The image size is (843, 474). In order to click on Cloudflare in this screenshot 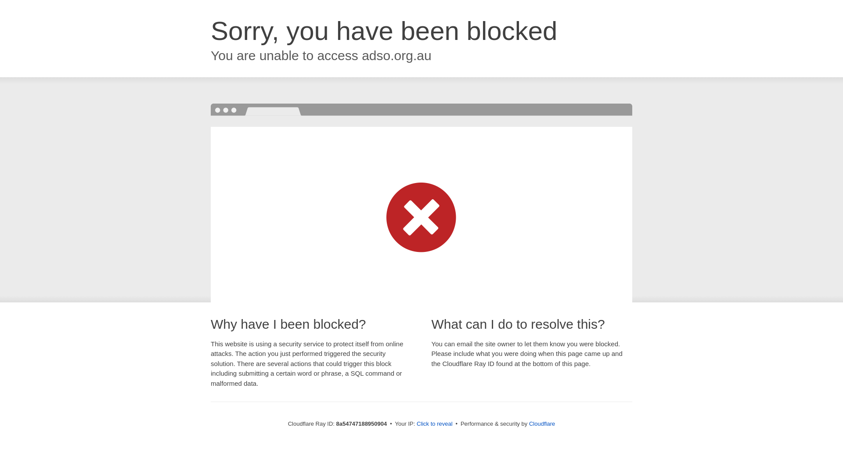, I will do `click(542, 424)`.